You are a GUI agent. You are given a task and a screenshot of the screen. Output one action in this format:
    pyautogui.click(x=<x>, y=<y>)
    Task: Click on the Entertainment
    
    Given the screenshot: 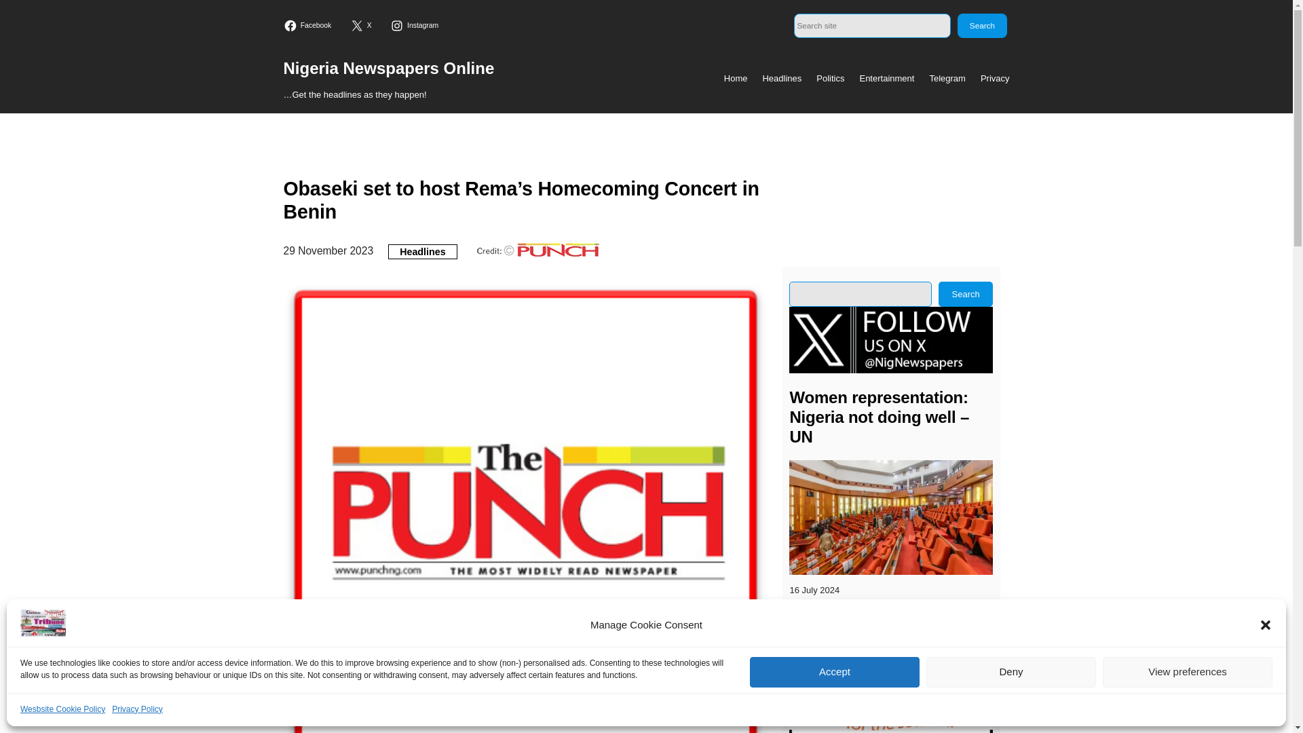 What is the action you would take?
    pyautogui.click(x=886, y=79)
    